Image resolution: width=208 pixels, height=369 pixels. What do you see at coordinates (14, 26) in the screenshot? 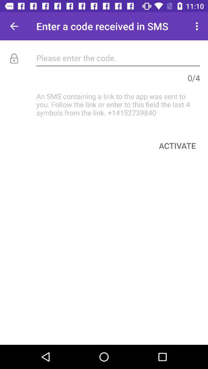
I see `launch item to the left of enter a code` at bounding box center [14, 26].